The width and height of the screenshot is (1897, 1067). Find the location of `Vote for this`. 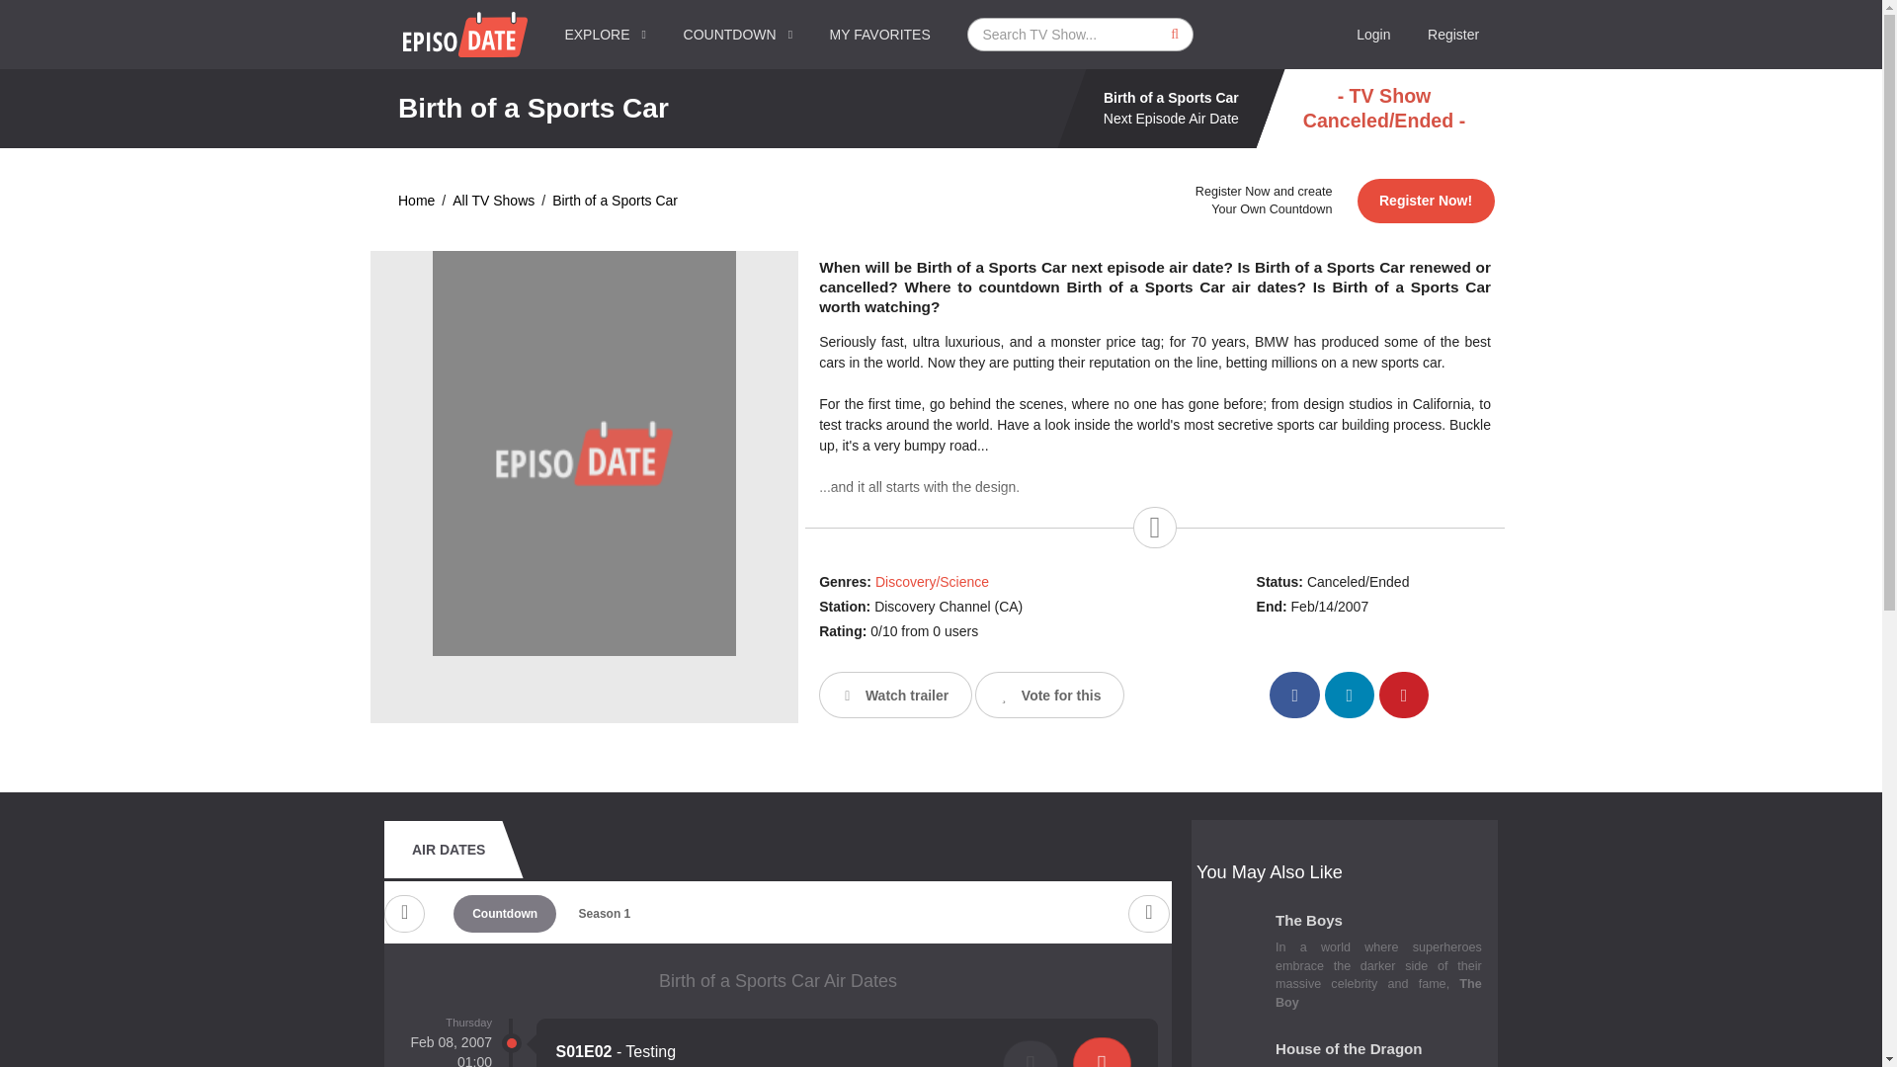

Vote for this is located at coordinates (1049, 695).